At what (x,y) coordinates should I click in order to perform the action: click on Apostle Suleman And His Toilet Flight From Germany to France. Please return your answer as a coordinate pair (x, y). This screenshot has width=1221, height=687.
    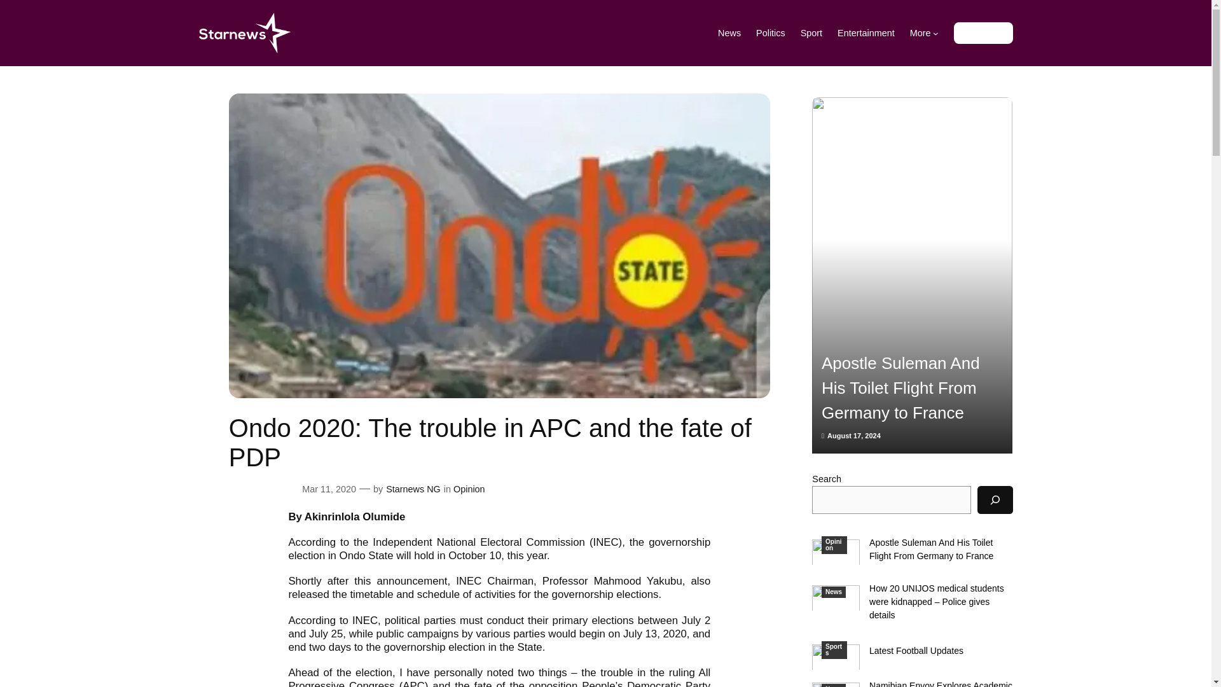
    Looking at the image, I should click on (912, 388).